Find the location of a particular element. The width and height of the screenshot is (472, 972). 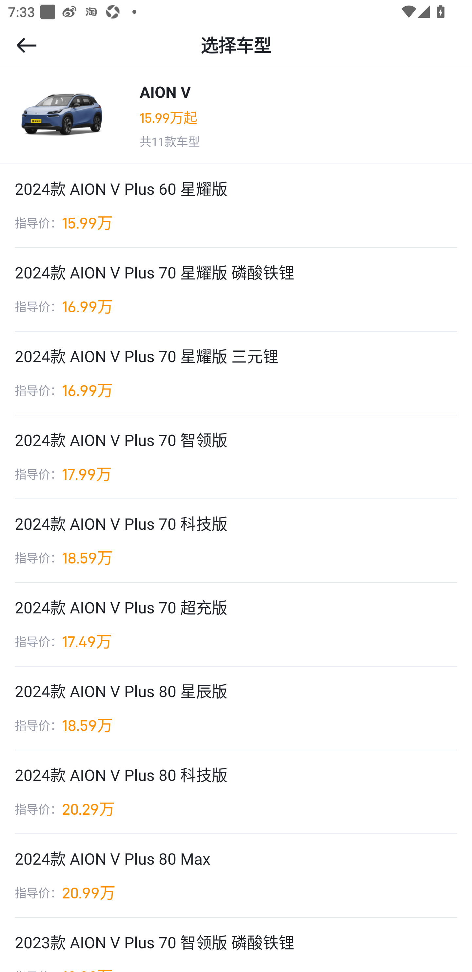

2024款 AION V Plus 70 智领版 指导价： 17.99万 is located at coordinates (236, 457).